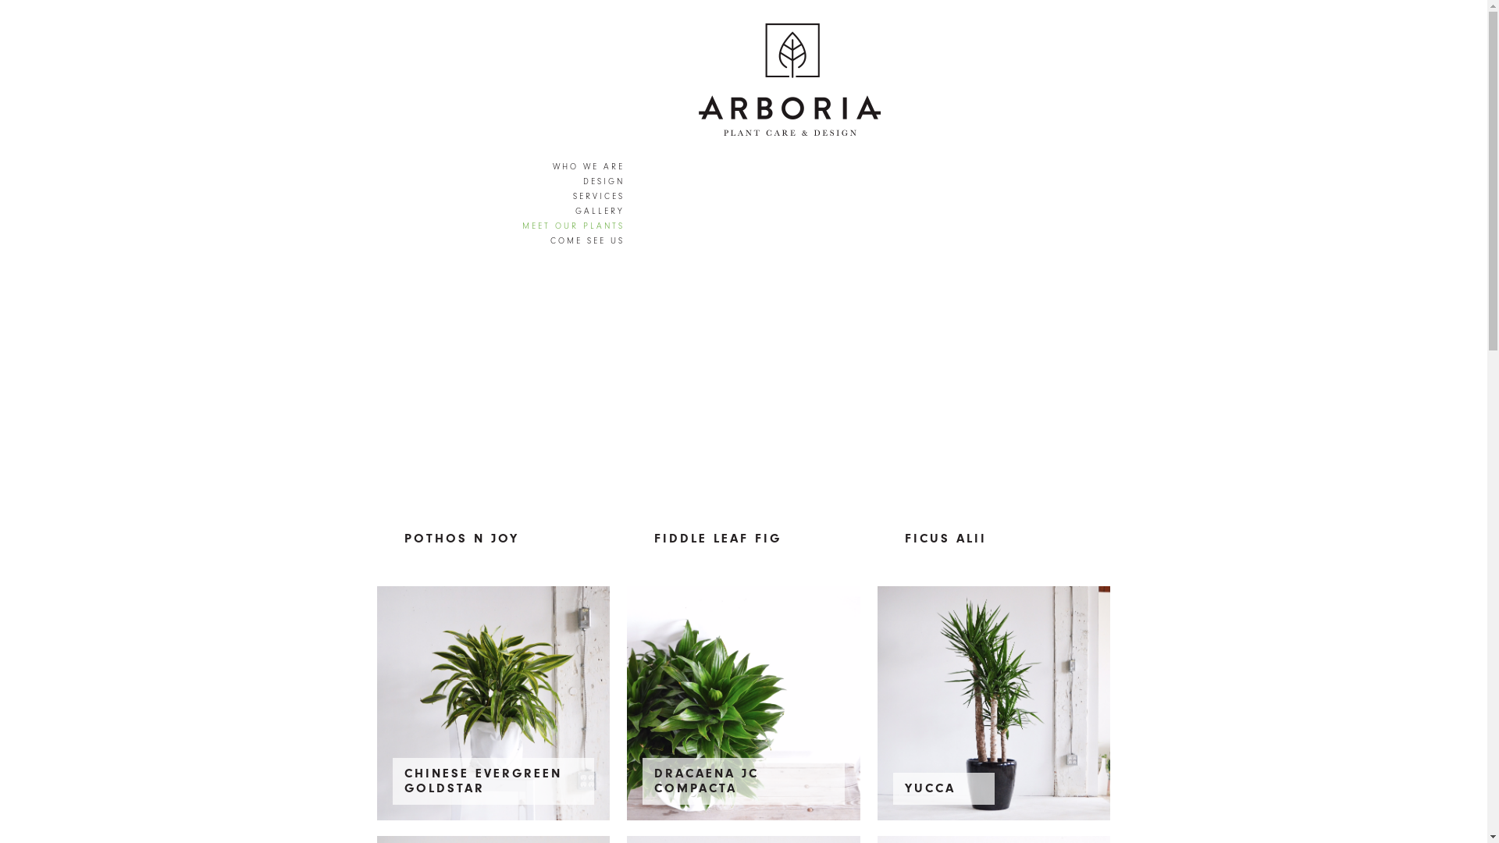 Image resolution: width=1499 pixels, height=843 pixels. What do you see at coordinates (573, 197) in the screenshot?
I see `SERVICES` at bounding box center [573, 197].